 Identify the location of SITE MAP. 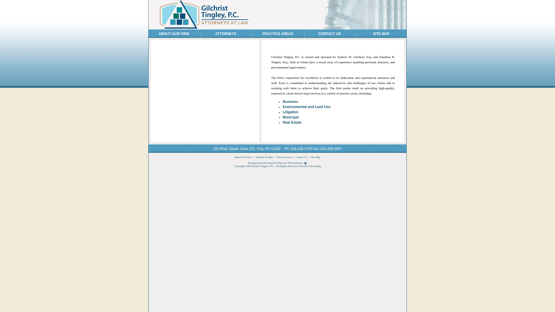
(381, 34).